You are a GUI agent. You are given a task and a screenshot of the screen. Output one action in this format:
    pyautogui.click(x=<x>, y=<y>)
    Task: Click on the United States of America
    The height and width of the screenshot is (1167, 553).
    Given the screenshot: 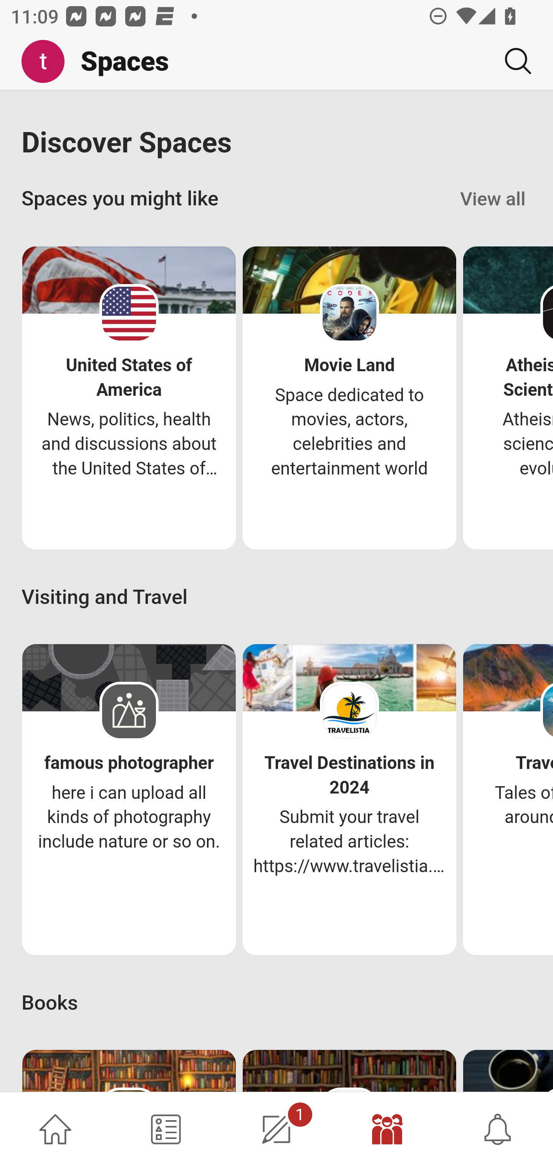 What is the action you would take?
    pyautogui.click(x=129, y=377)
    